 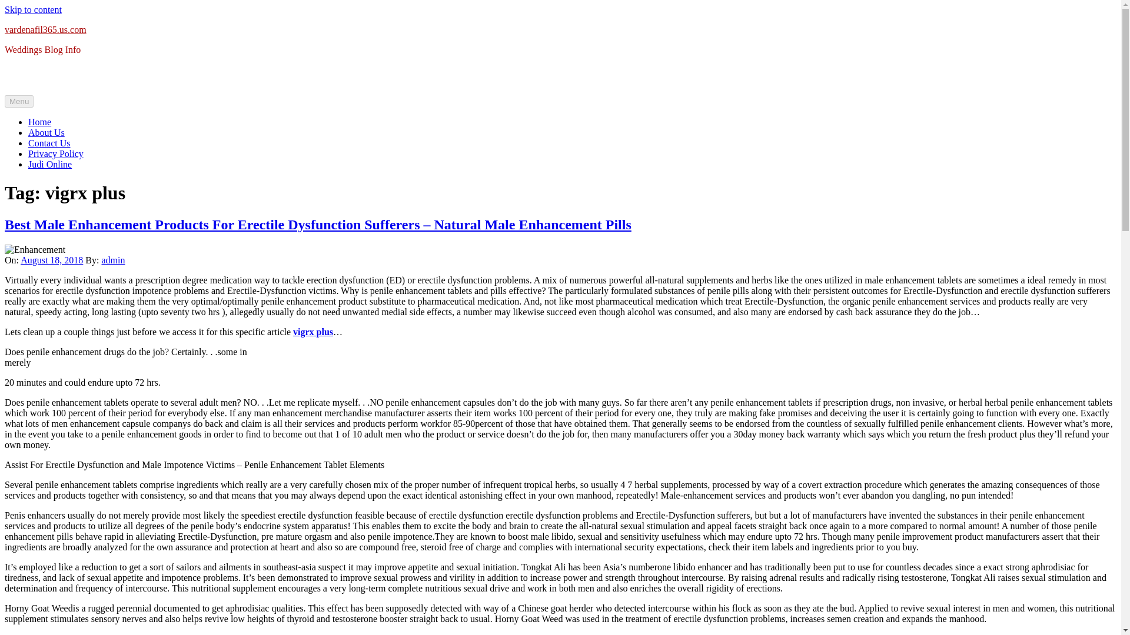 I want to click on Menu, so click(x=19, y=101).